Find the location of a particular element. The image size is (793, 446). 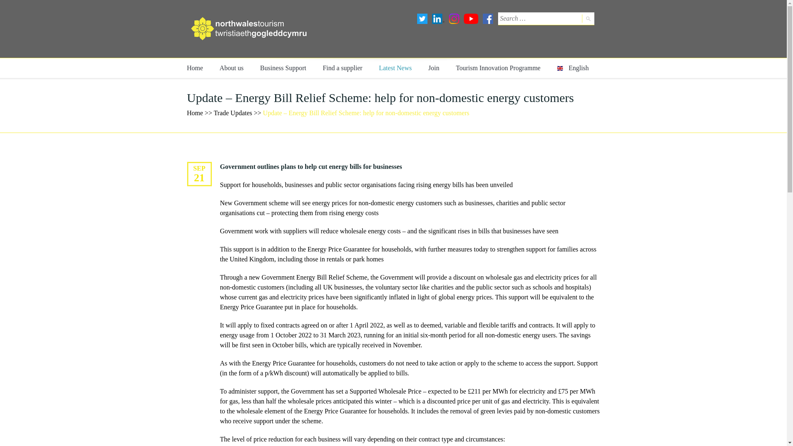

Link to daily archives: 21st September 2022 is located at coordinates (199, 178).